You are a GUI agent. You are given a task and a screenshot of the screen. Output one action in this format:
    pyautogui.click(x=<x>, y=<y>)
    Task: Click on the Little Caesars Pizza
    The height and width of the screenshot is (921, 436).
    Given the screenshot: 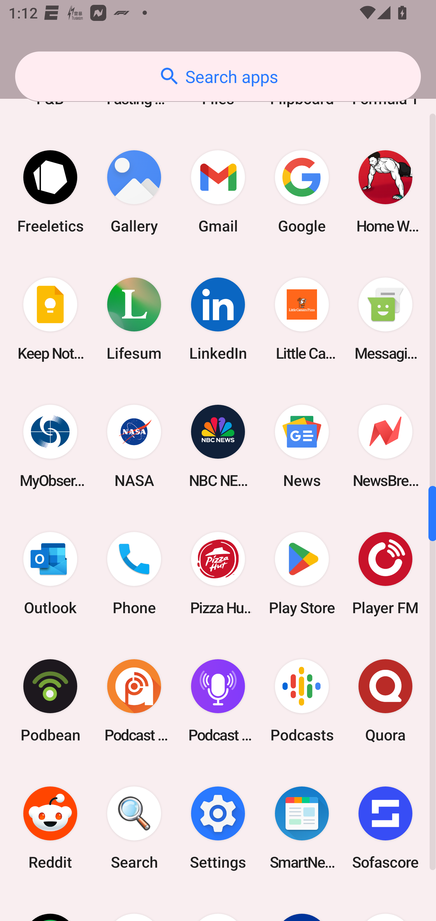 What is the action you would take?
    pyautogui.click(x=302, y=319)
    